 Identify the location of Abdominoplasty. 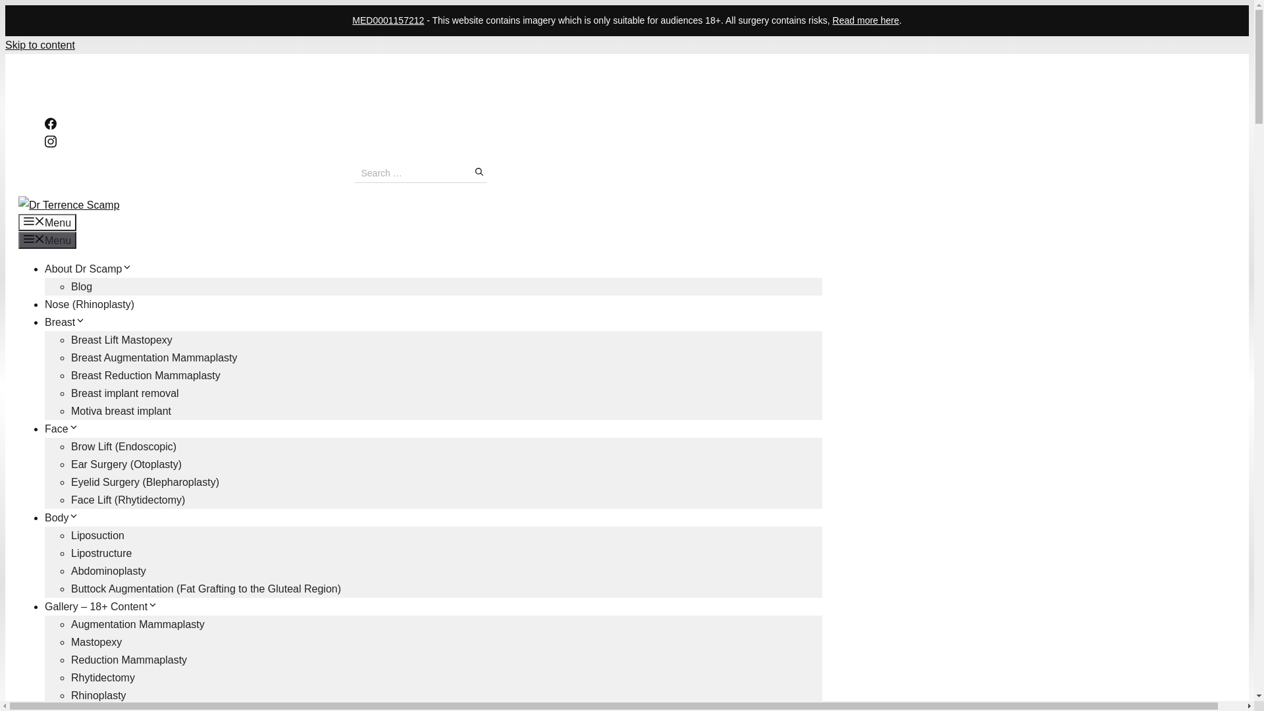
(109, 571).